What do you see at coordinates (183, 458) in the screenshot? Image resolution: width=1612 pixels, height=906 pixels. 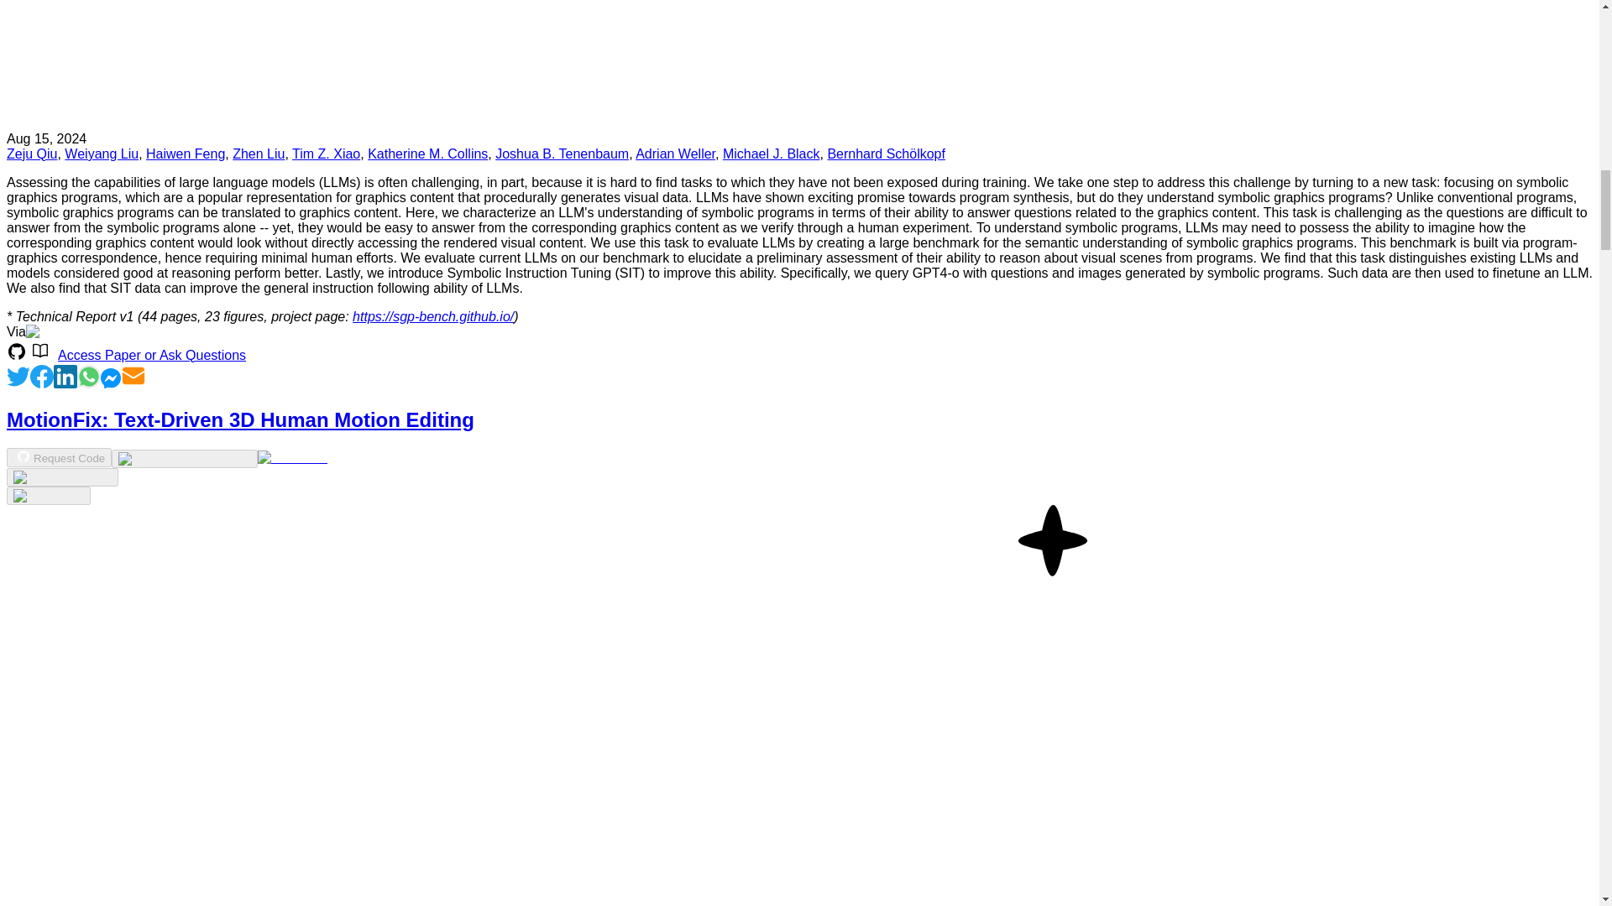 I see `View code for similar papers` at bounding box center [183, 458].